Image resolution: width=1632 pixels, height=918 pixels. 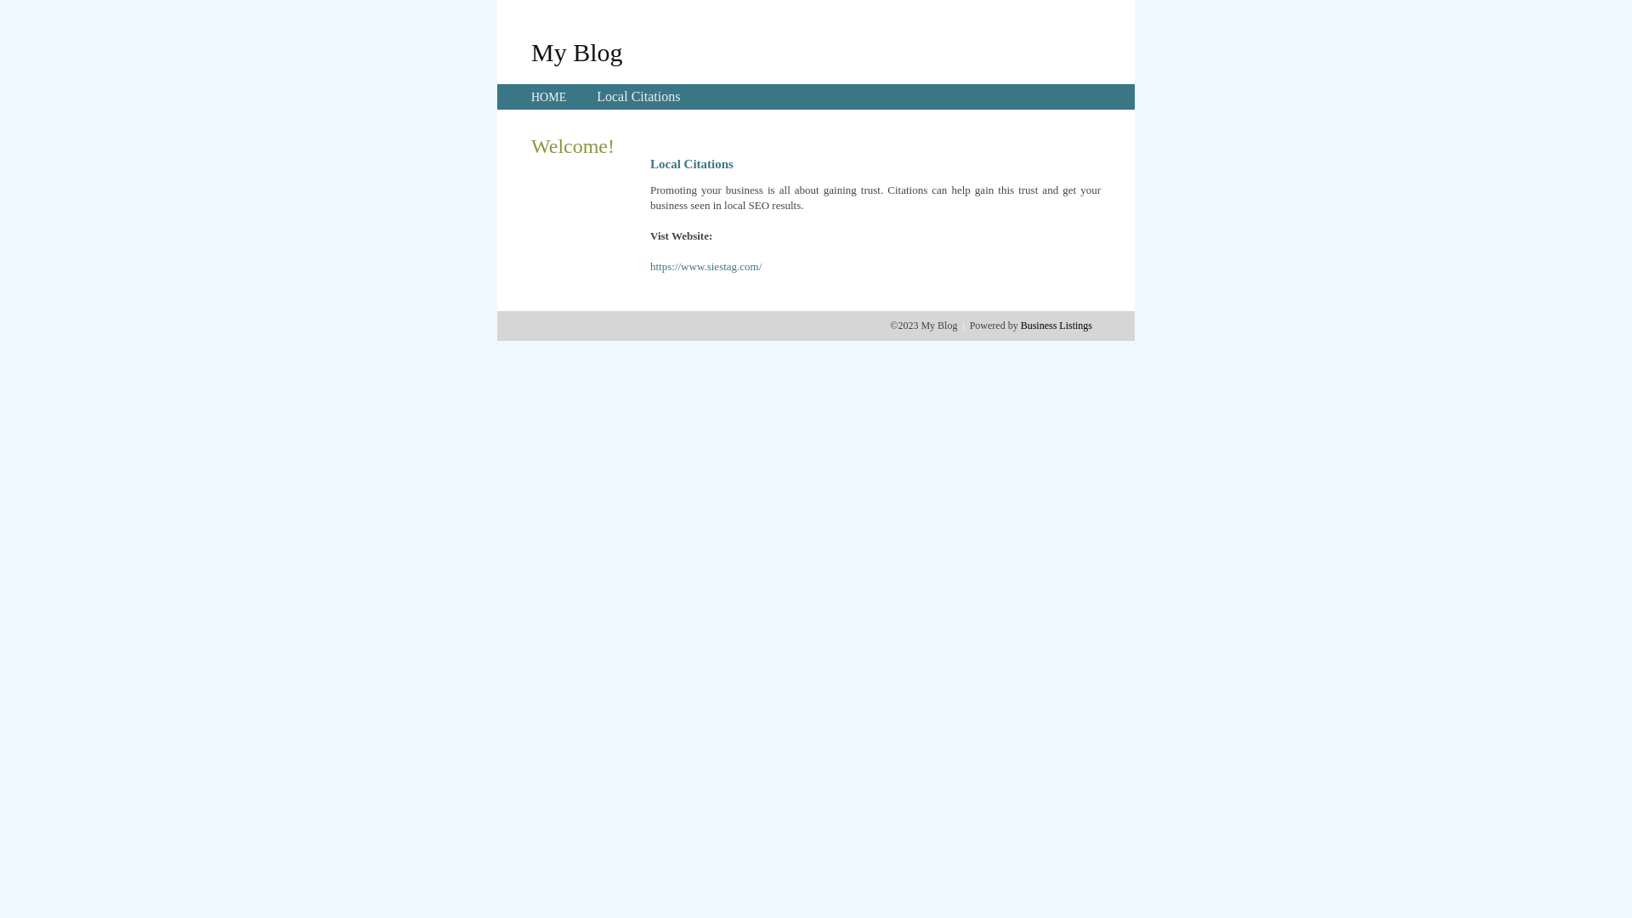 What do you see at coordinates (549, 97) in the screenshot?
I see `HOME` at bounding box center [549, 97].